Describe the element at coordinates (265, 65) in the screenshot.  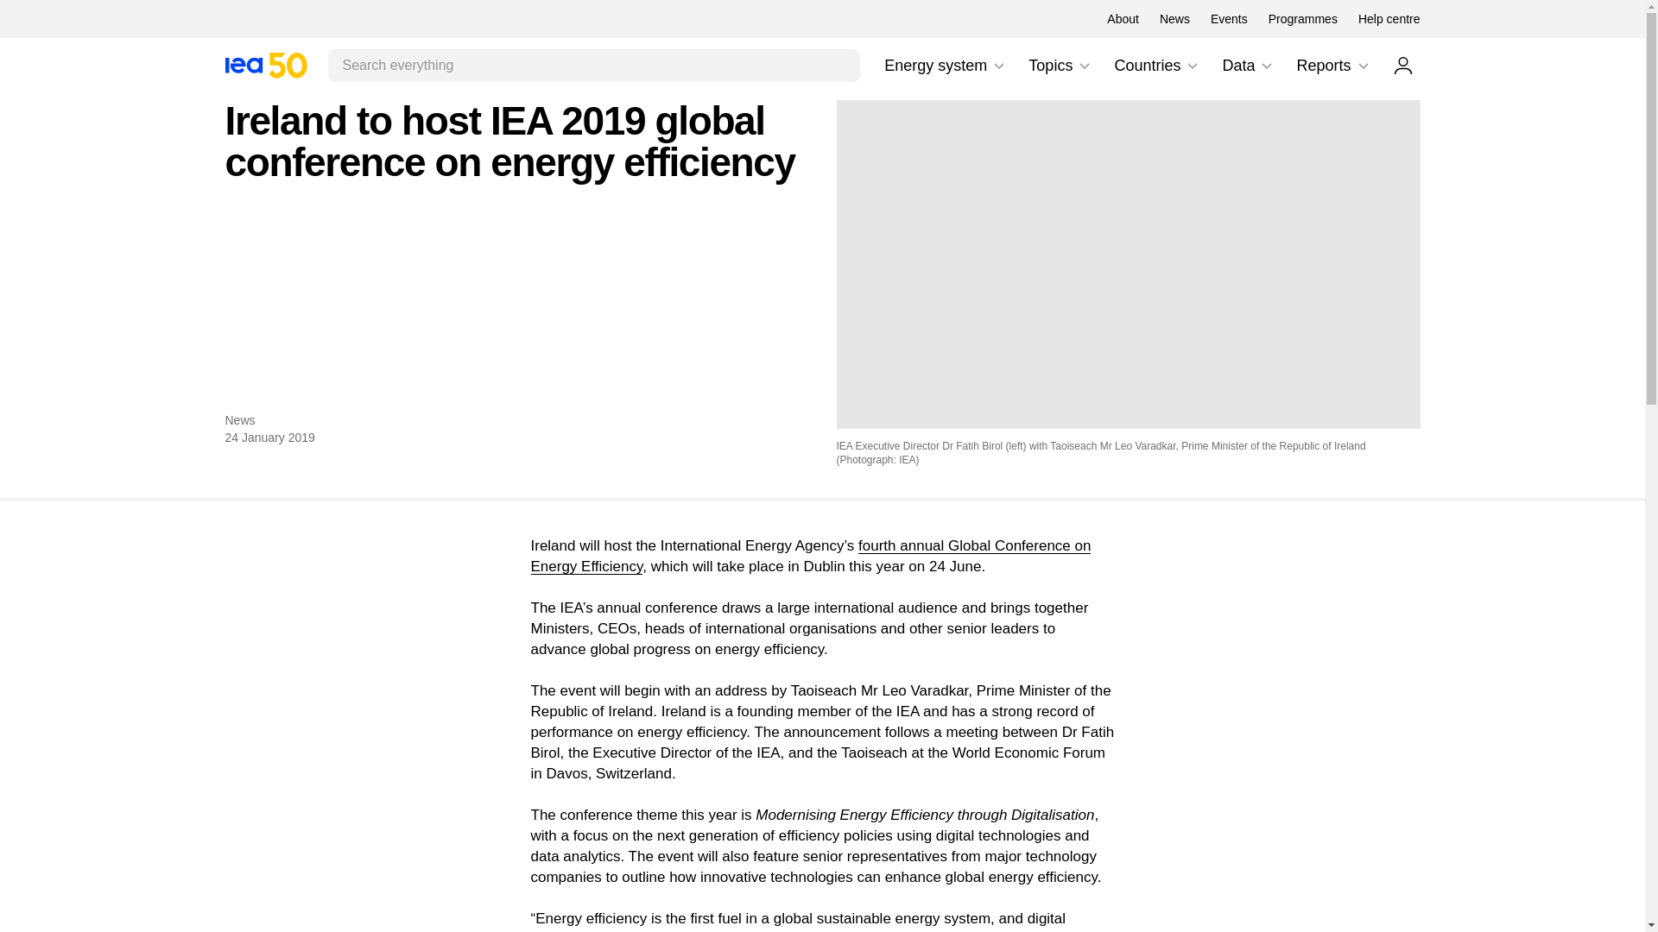
I see `Help centre` at that location.